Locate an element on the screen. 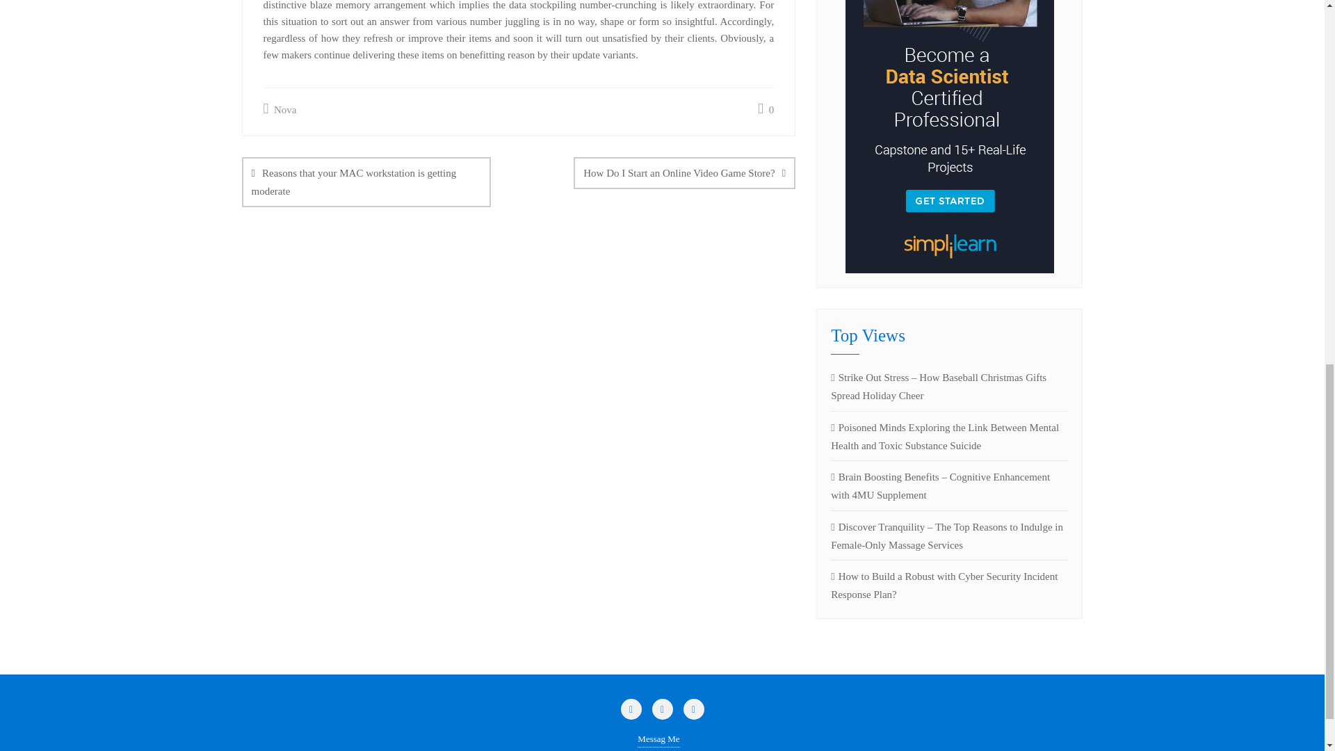  Reasons that your MAC workstation is getting moderate is located at coordinates (366, 182).